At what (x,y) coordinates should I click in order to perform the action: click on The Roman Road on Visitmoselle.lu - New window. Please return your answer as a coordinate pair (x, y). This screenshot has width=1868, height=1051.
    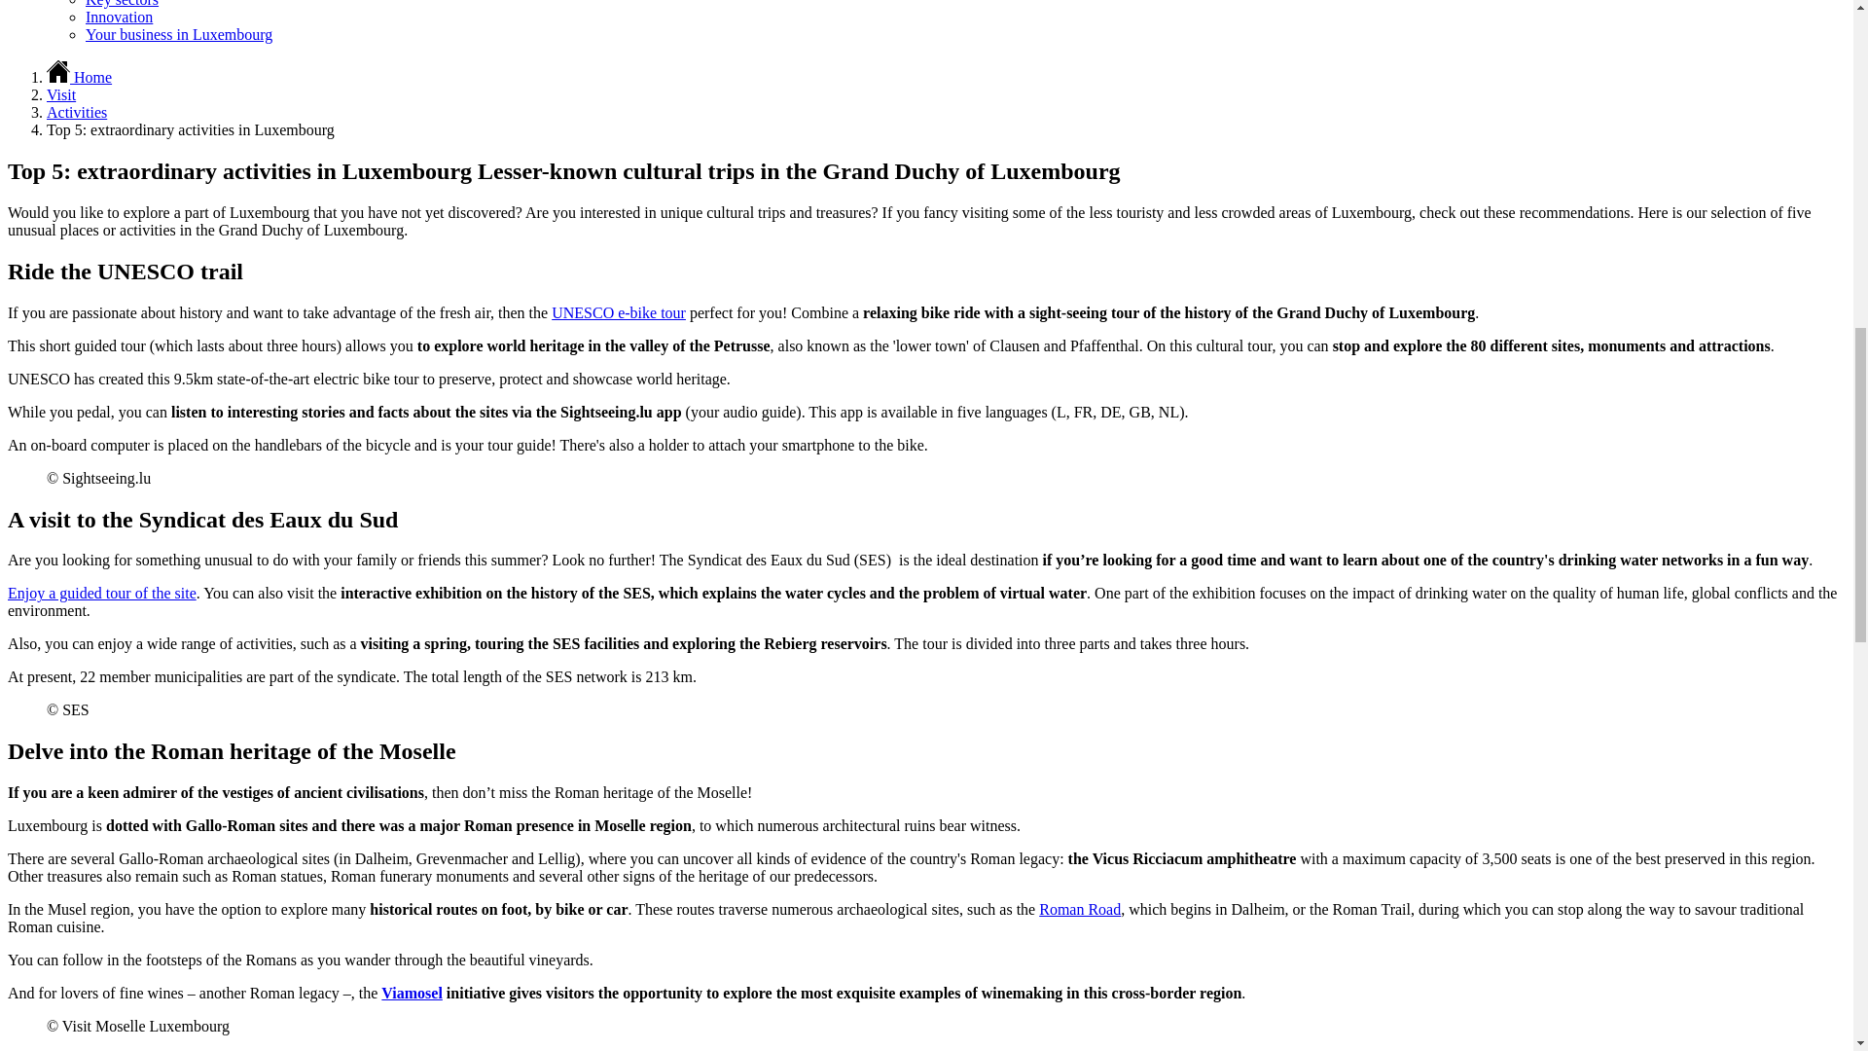
    Looking at the image, I should click on (1080, 909).